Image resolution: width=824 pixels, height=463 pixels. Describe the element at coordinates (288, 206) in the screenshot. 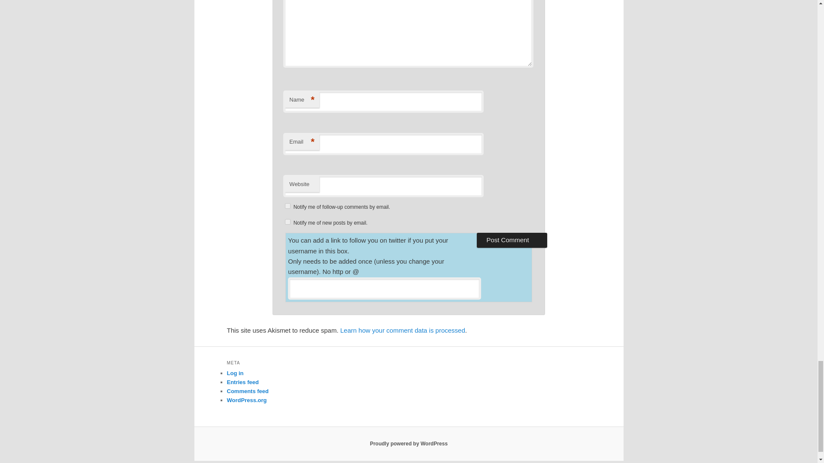

I see `subscribe` at that location.